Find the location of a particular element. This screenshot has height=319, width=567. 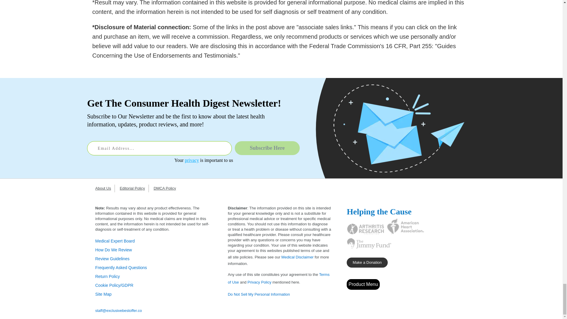

privacy policy is located at coordinates (259, 282).